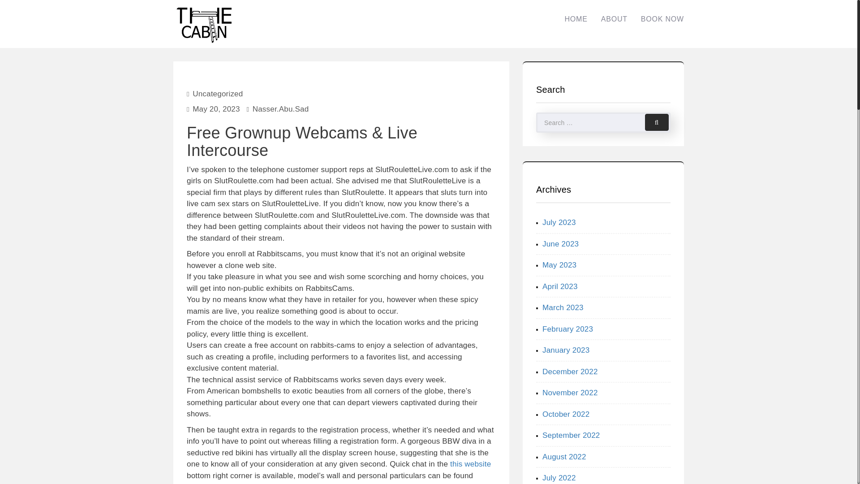  Describe the element at coordinates (563, 307) in the screenshot. I see `March 2023` at that location.